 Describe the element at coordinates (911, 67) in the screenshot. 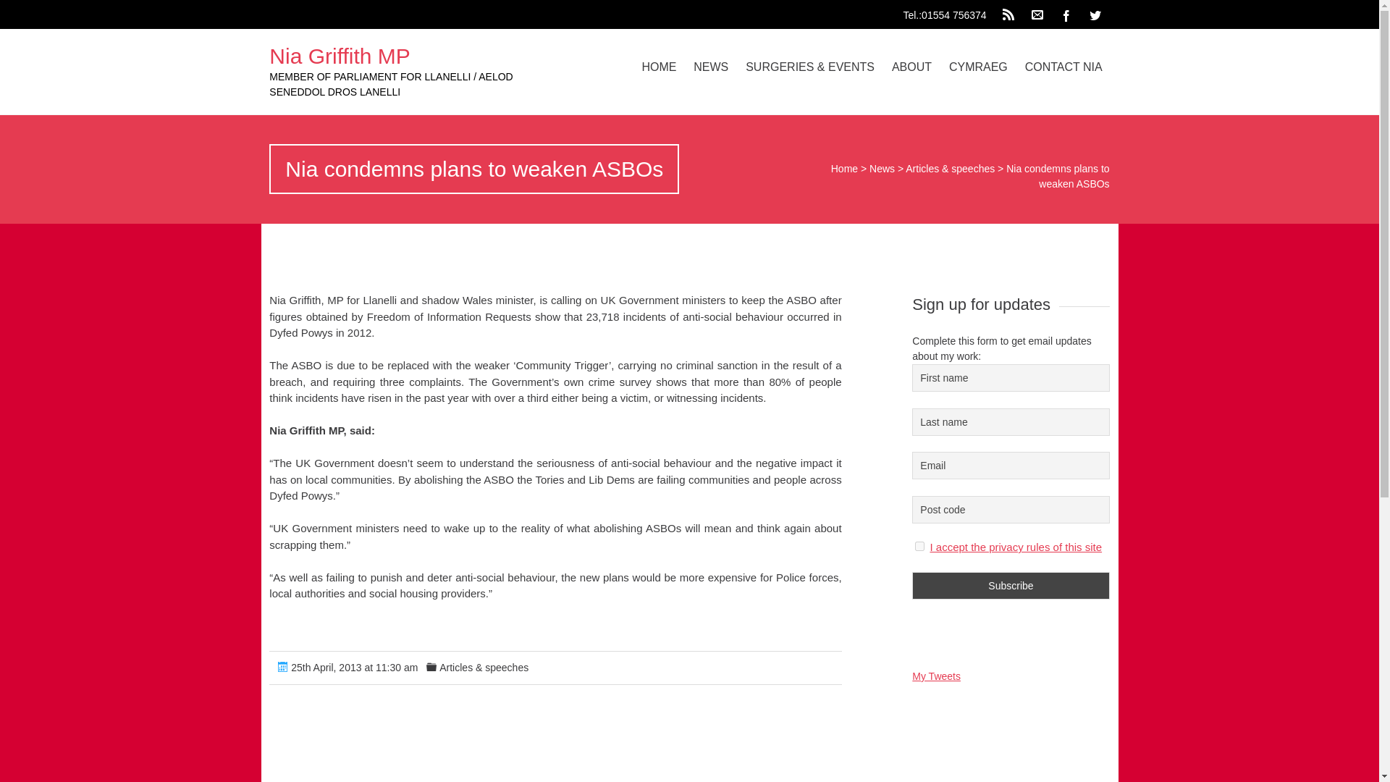

I see `ABOUT` at that location.